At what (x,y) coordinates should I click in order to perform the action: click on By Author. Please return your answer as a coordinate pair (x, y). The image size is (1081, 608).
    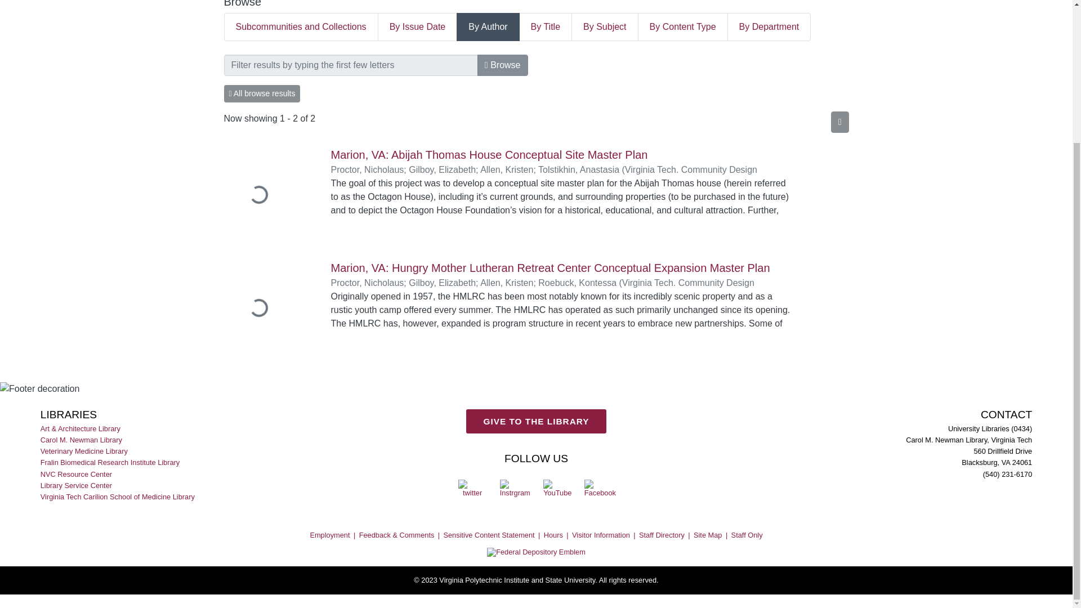
    Looking at the image, I should click on (488, 27).